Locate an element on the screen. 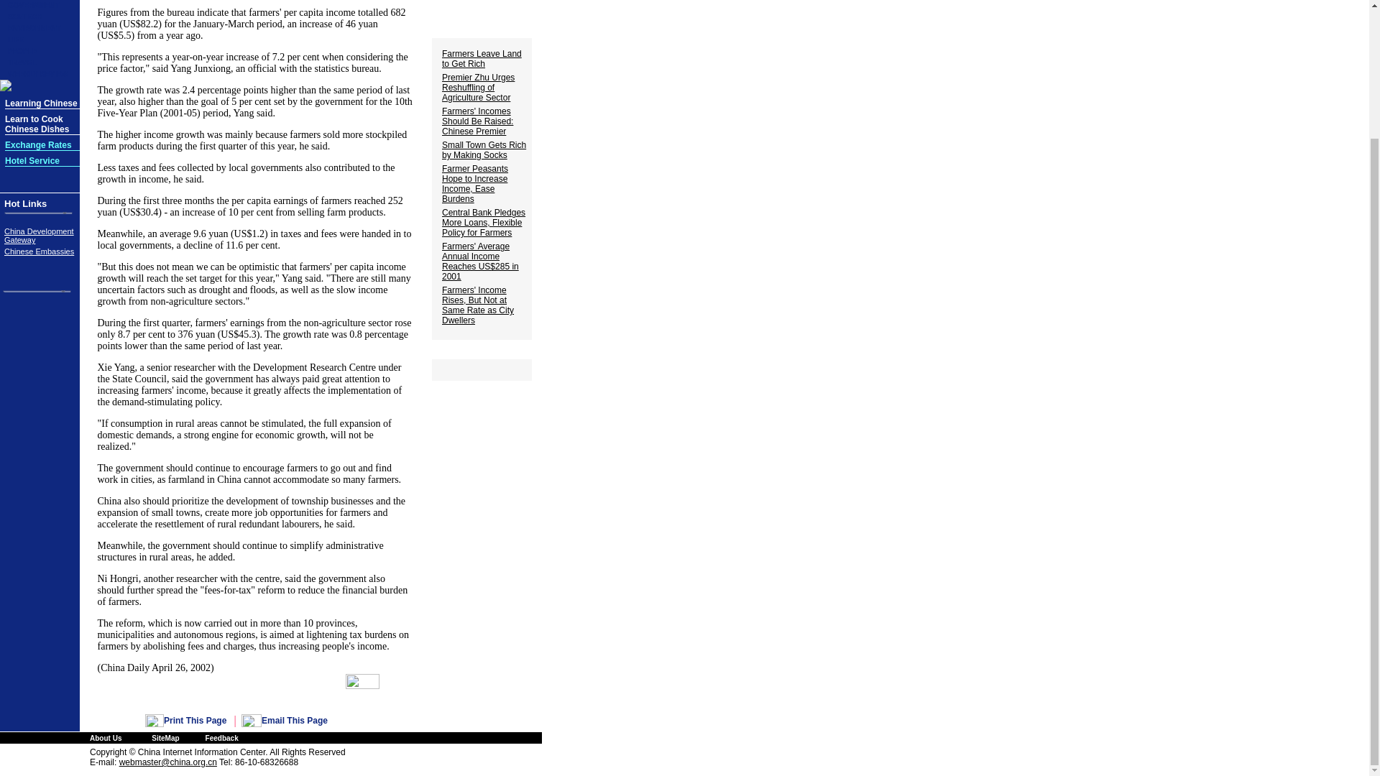  Central Bank Pledges More Loans, Flexible Policy for Farmers is located at coordinates (483, 223).